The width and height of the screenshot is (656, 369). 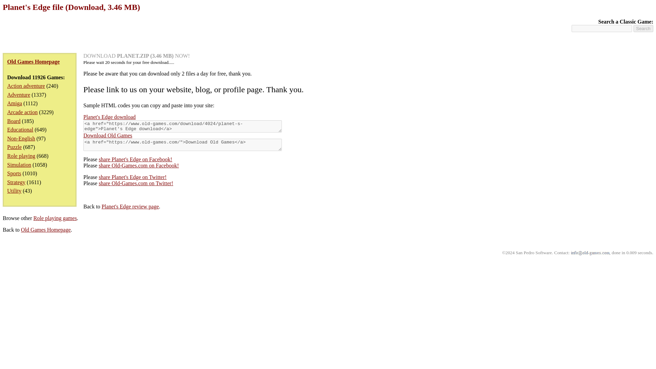 What do you see at coordinates (21, 156) in the screenshot?
I see `Role playing` at bounding box center [21, 156].